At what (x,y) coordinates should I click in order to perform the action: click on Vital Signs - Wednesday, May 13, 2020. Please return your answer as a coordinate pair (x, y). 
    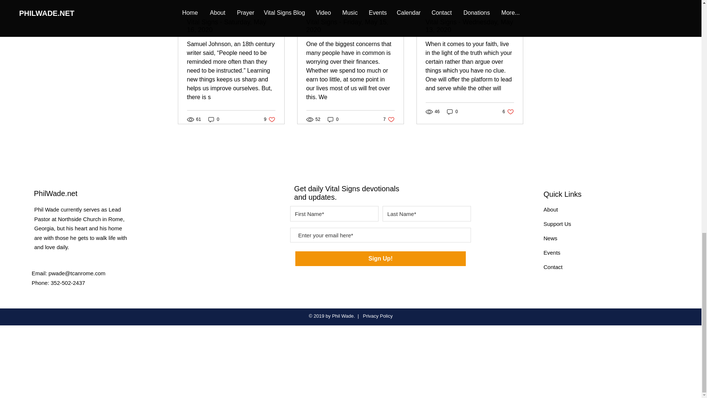
    Looking at the image, I should click on (381, 259).